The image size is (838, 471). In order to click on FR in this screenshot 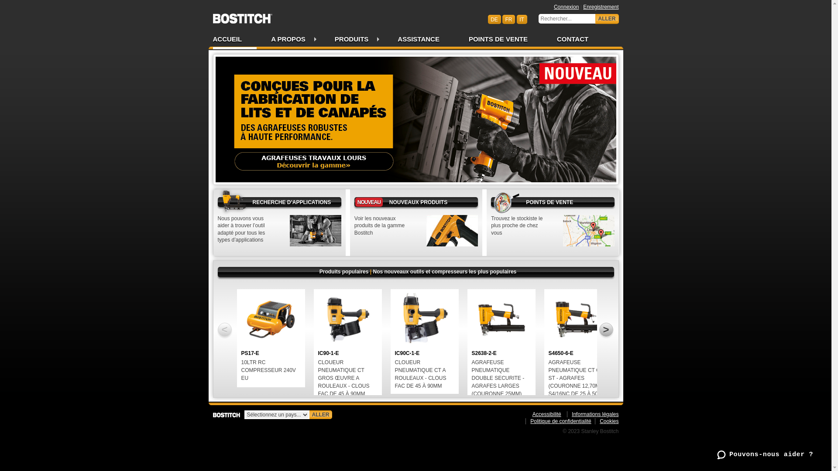, I will do `click(509, 19)`.